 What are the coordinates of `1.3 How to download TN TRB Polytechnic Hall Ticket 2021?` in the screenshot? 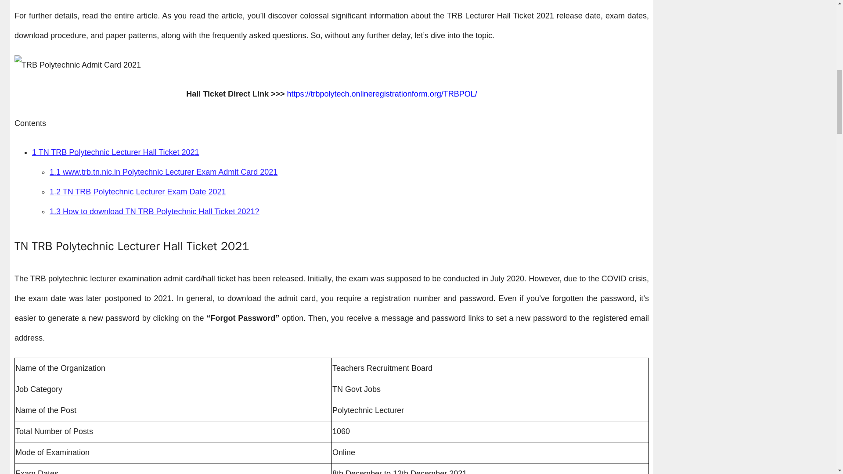 It's located at (155, 212).